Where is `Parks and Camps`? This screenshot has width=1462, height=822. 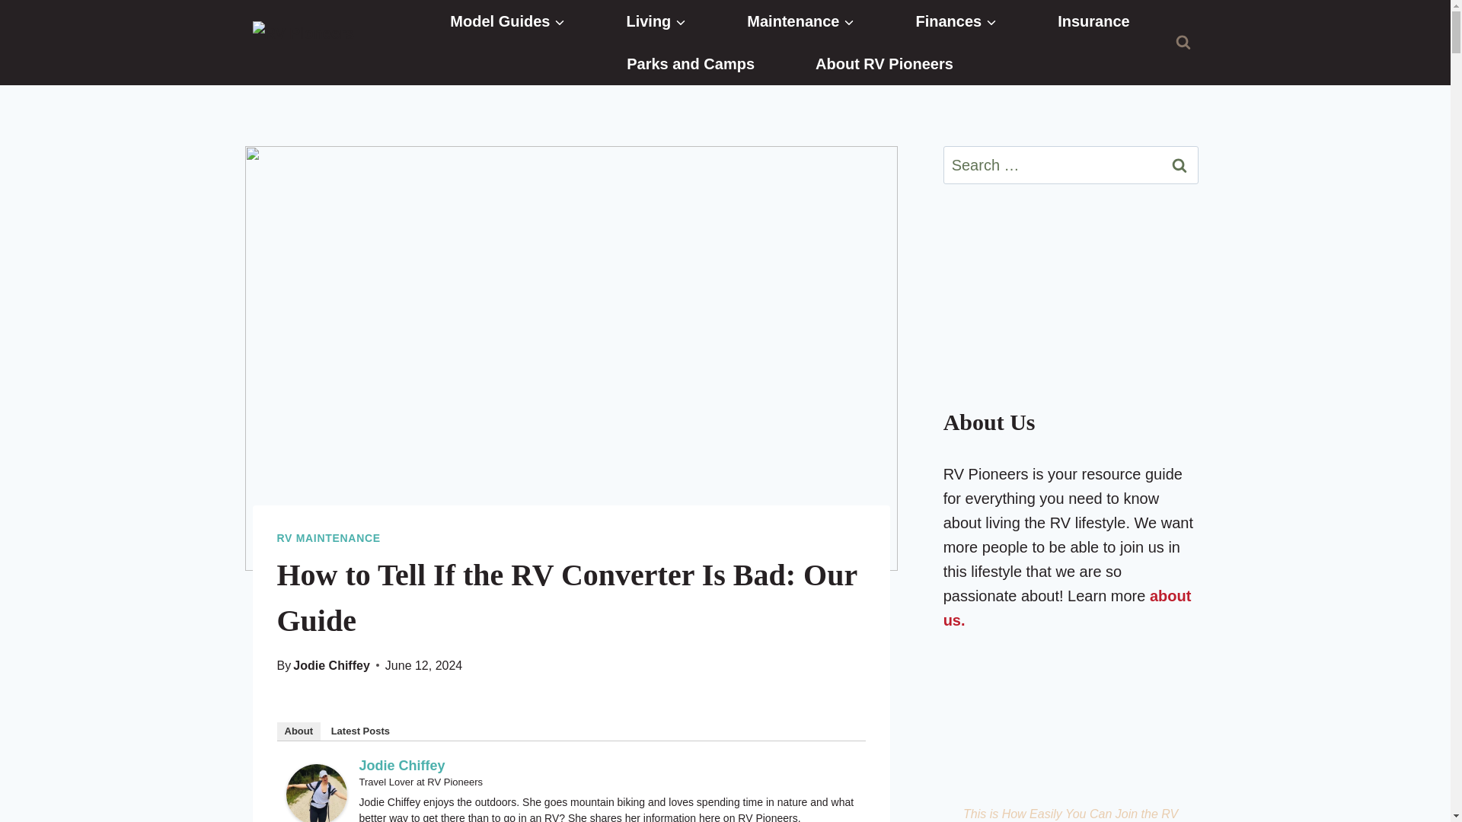
Parks and Camps is located at coordinates (691, 64).